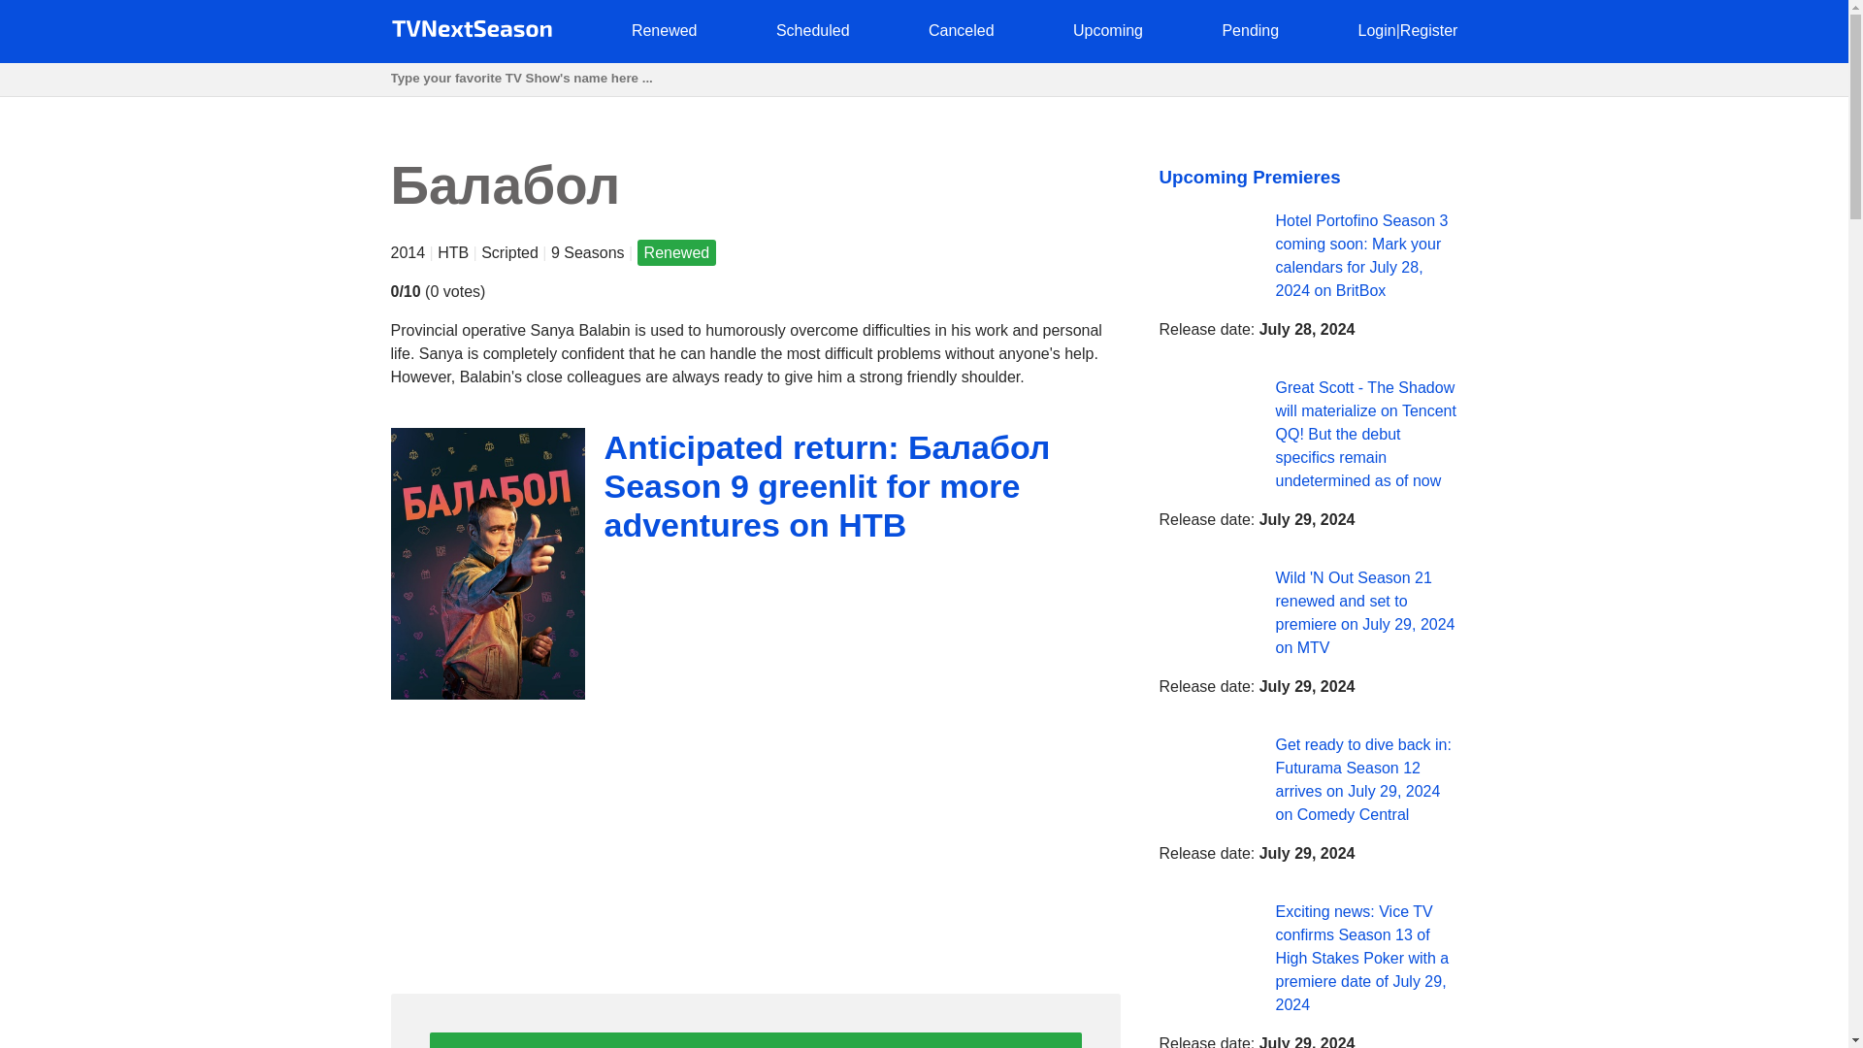 Image resolution: width=1863 pixels, height=1048 pixels. I want to click on Pending, so click(1250, 29).